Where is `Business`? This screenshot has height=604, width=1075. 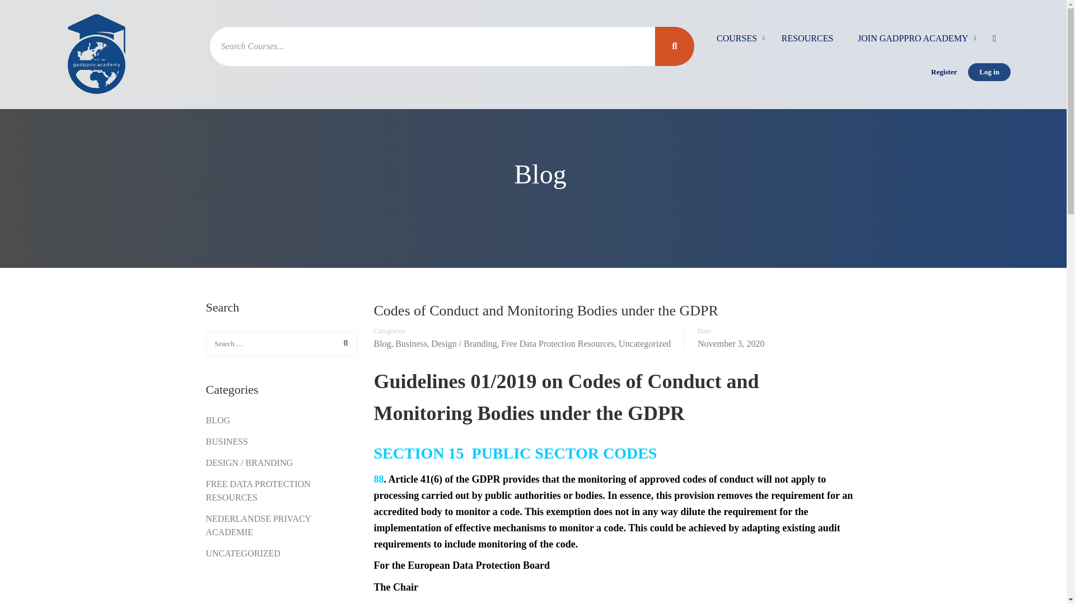
Business is located at coordinates (411, 343).